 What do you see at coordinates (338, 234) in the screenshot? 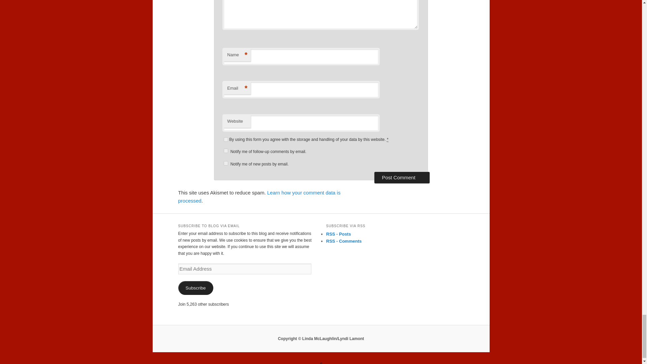
I see `Subscribe to posts` at bounding box center [338, 234].